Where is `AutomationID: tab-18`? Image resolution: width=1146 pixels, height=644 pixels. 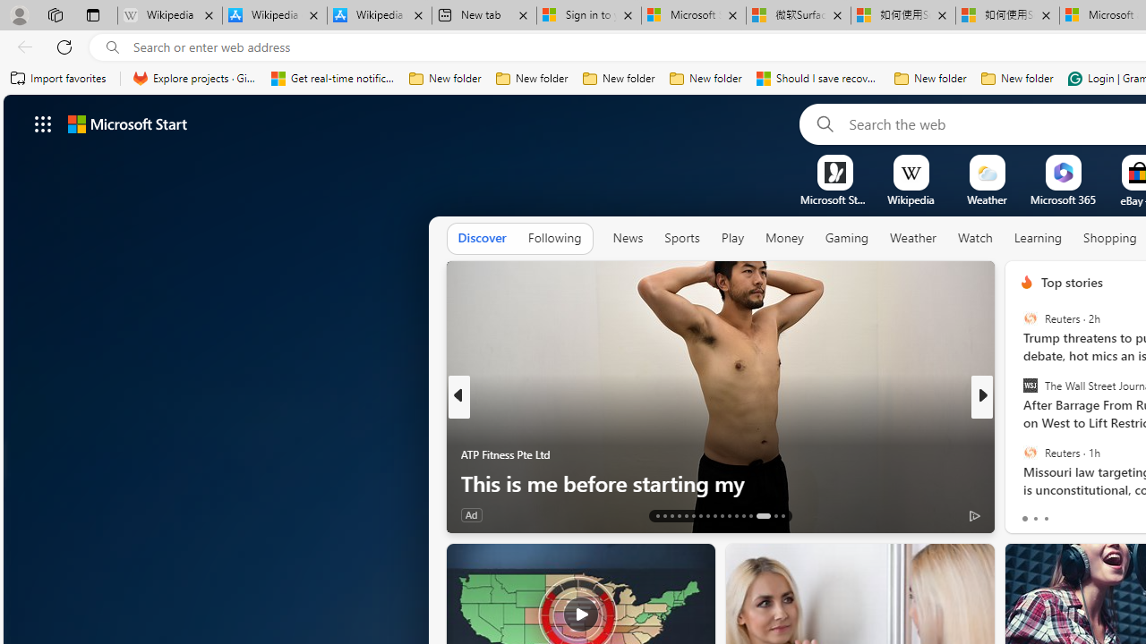
AutomationID: tab-18 is located at coordinates (693, 515).